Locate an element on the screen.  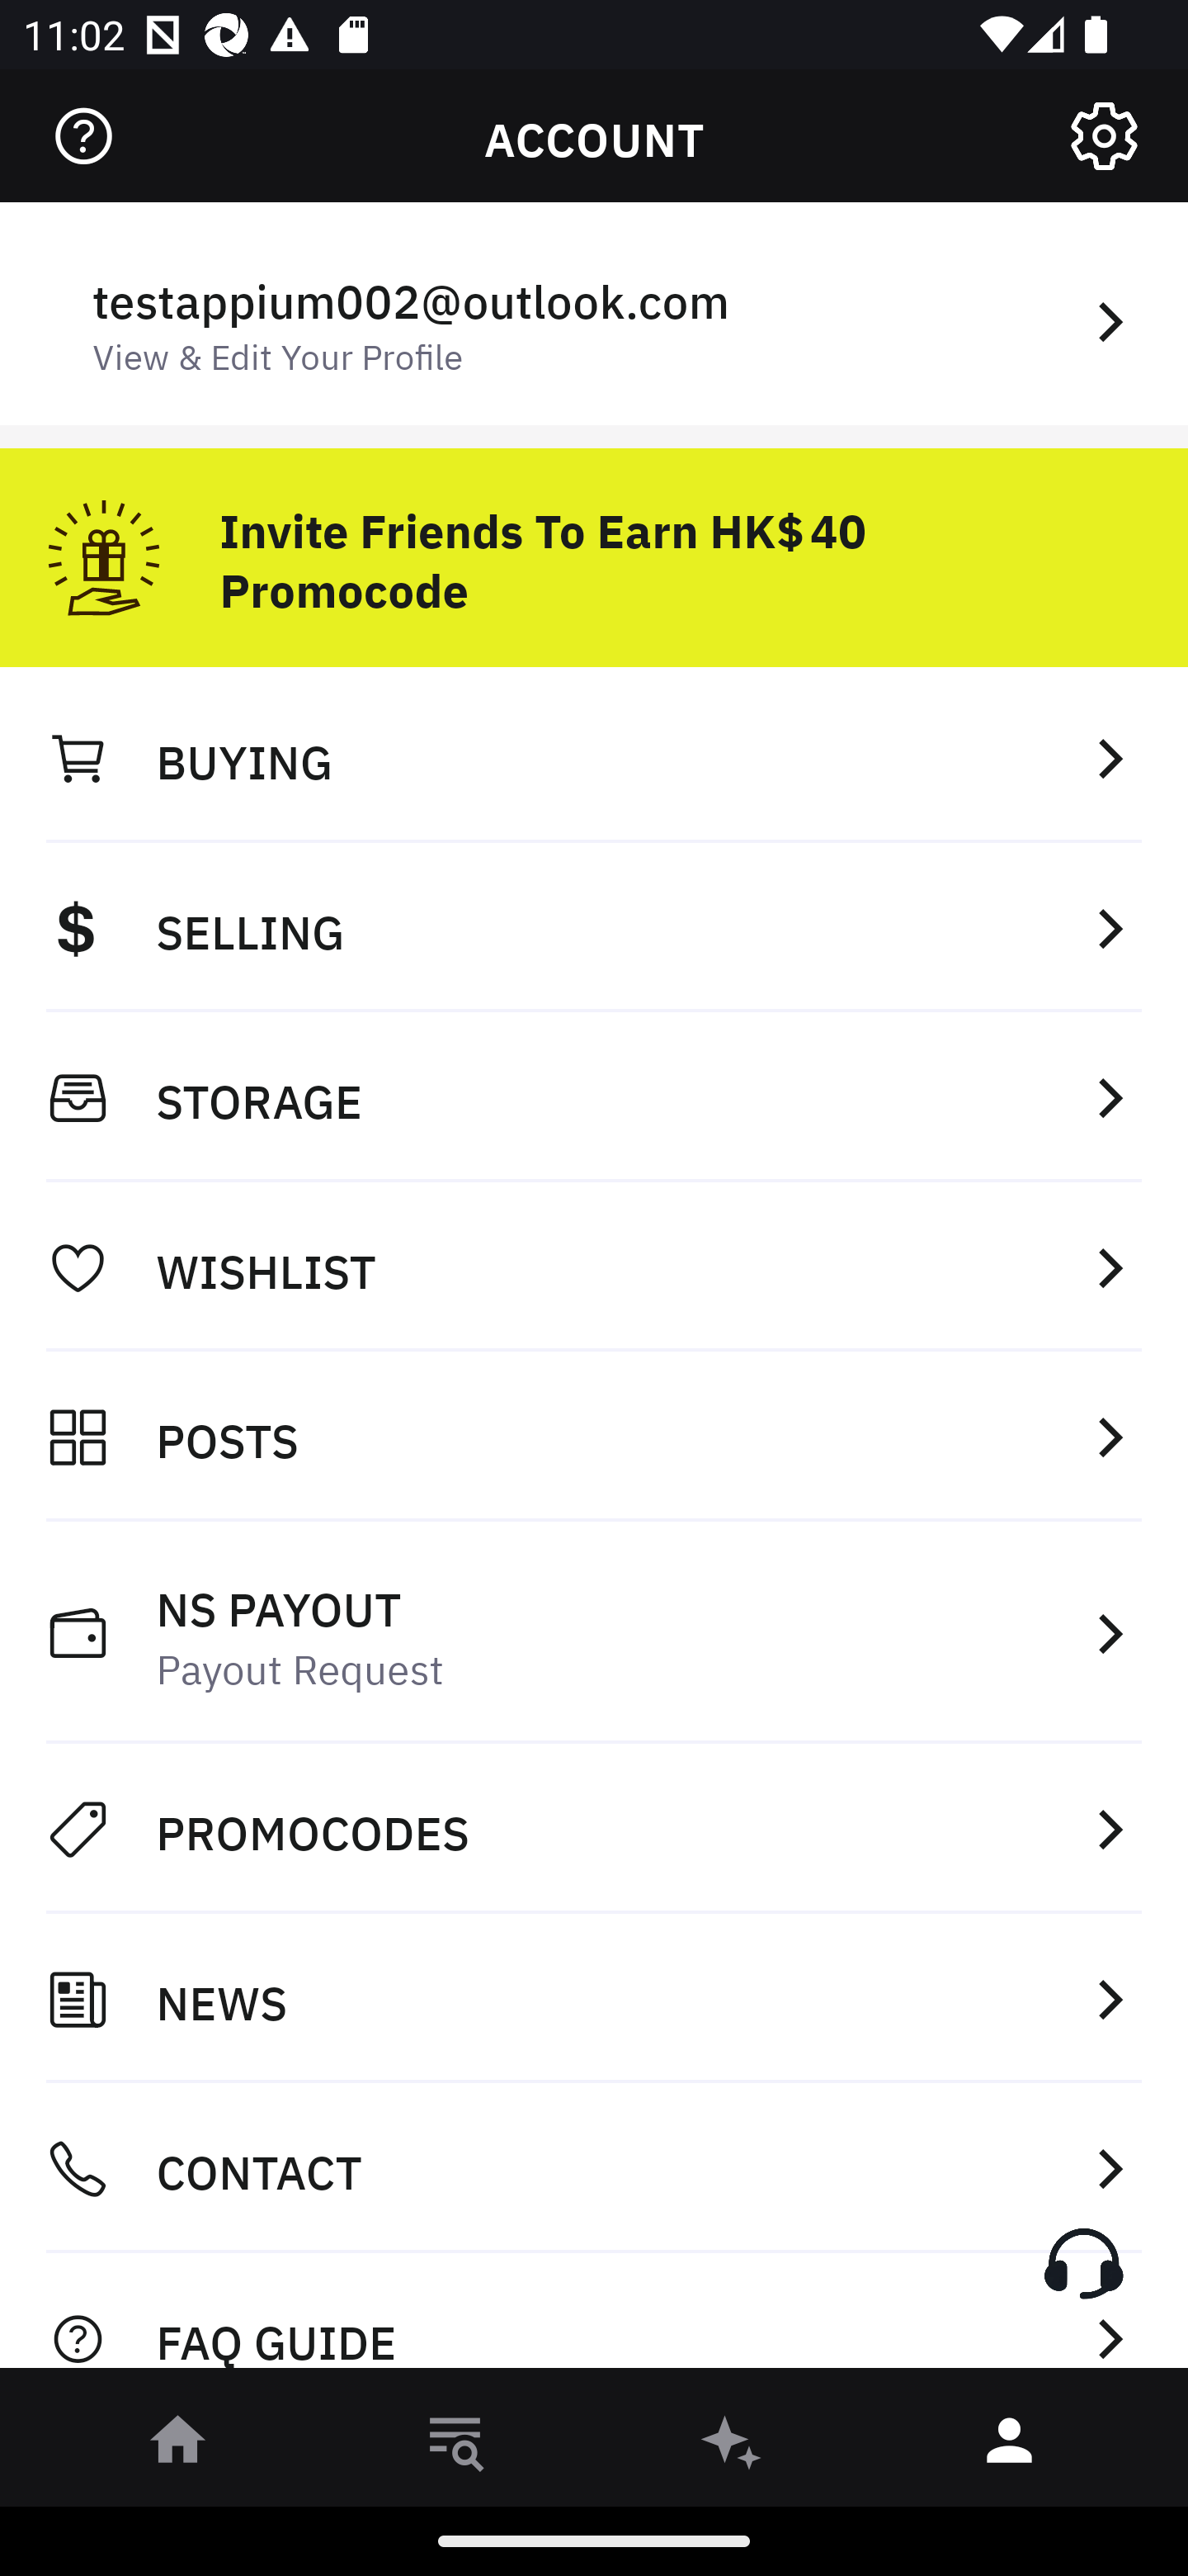
 NEWS  is located at coordinates (594, 1999).